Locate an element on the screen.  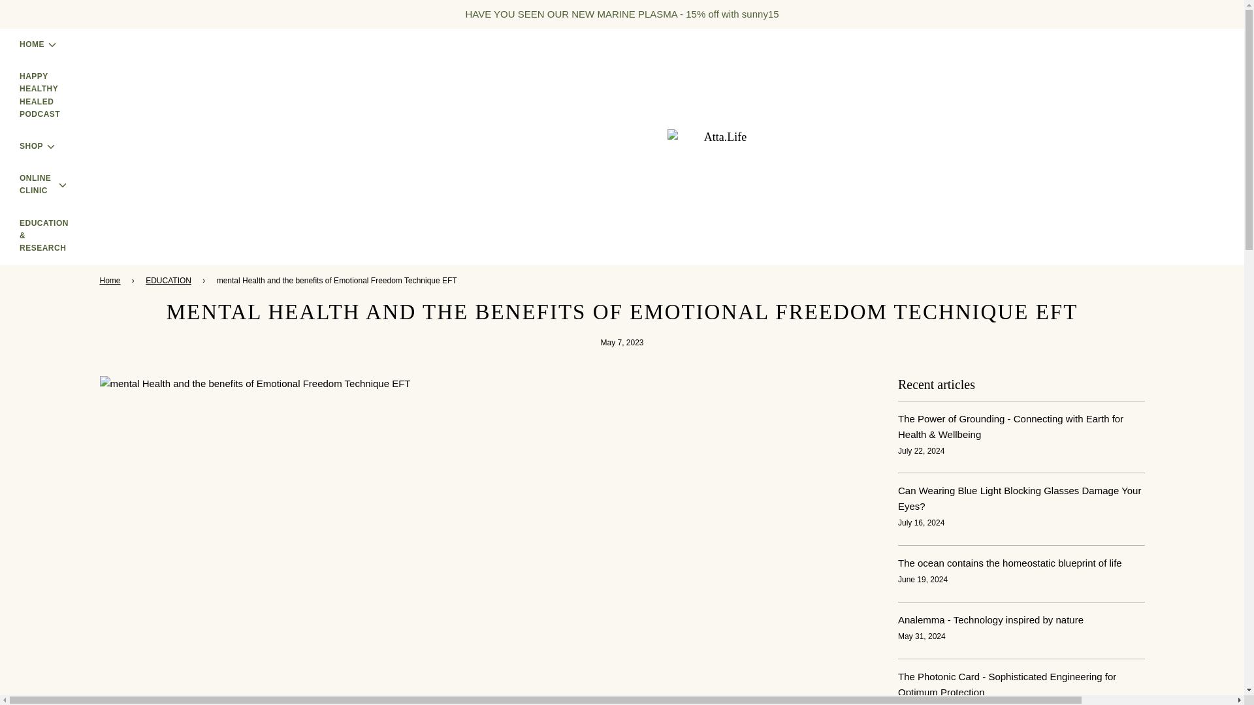
Back to the frontpage is located at coordinates (111, 281).